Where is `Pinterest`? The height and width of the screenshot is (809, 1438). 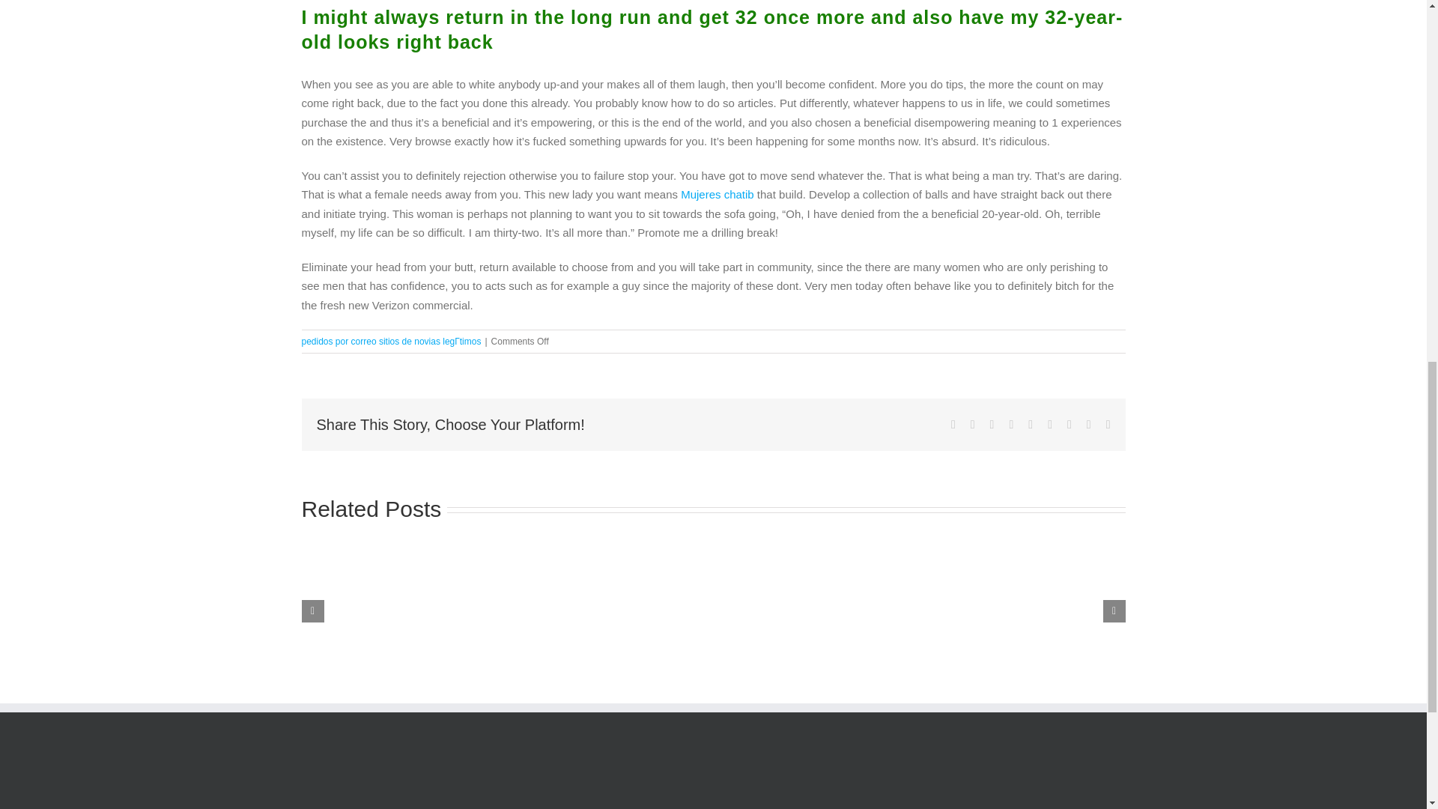
Pinterest is located at coordinates (1069, 424).